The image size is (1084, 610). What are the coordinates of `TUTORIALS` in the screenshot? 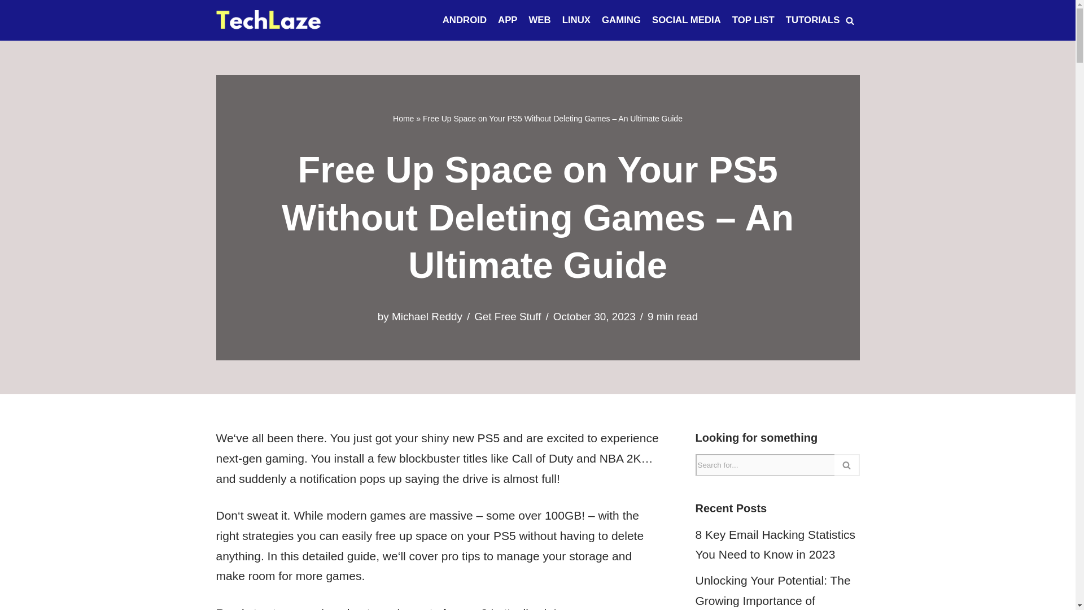 It's located at (813, 20).